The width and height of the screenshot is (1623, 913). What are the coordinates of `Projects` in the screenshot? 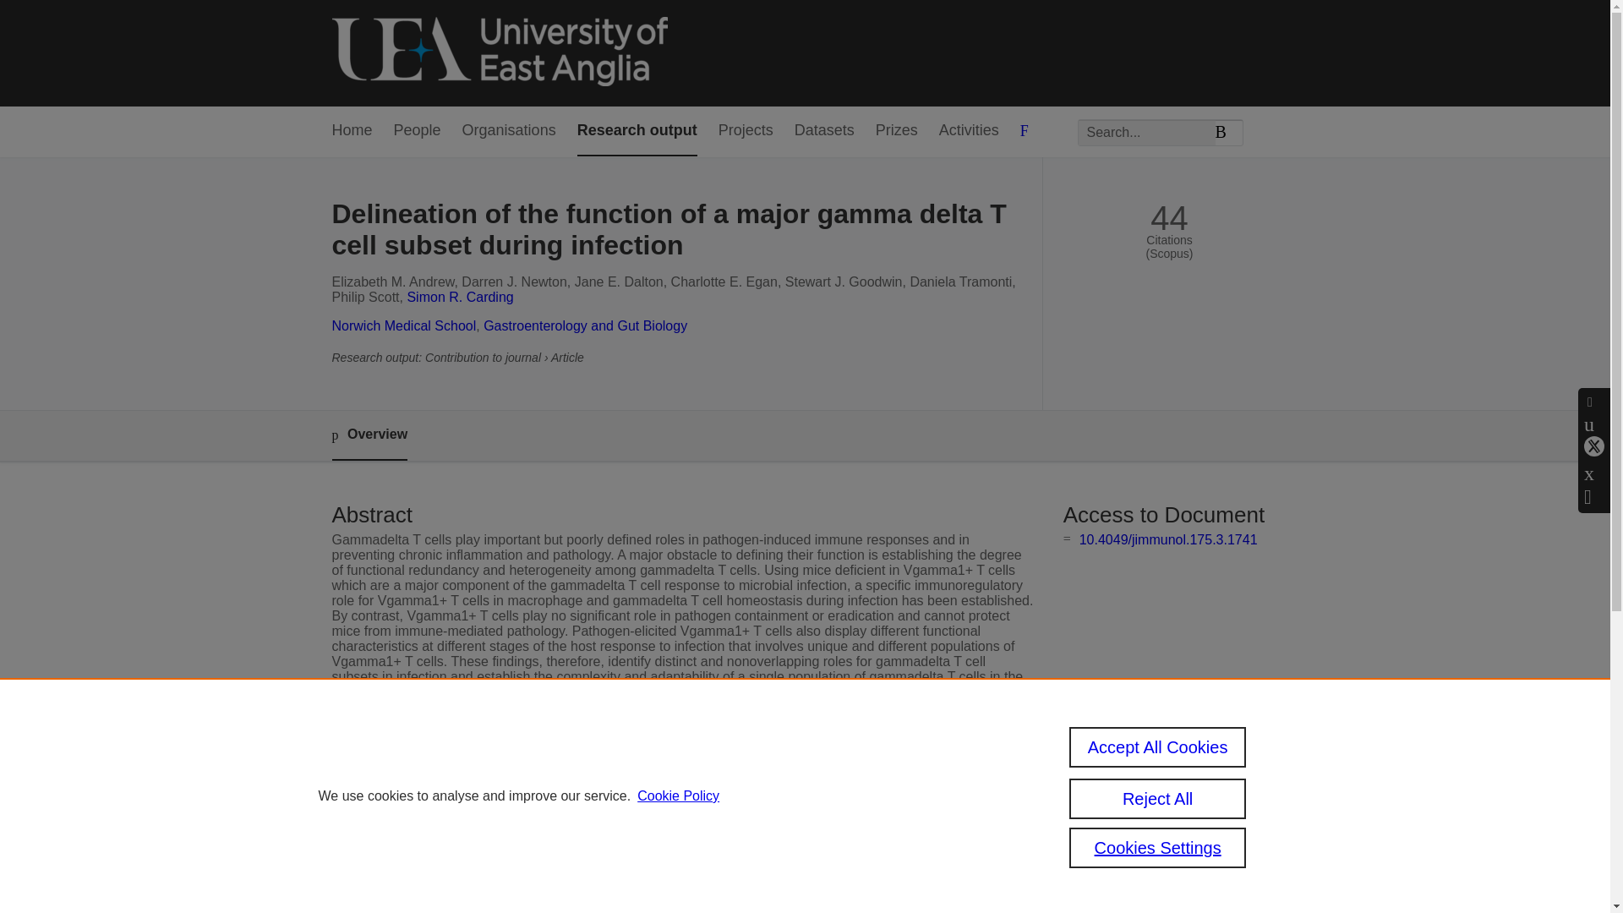 It's located at (746, 131).